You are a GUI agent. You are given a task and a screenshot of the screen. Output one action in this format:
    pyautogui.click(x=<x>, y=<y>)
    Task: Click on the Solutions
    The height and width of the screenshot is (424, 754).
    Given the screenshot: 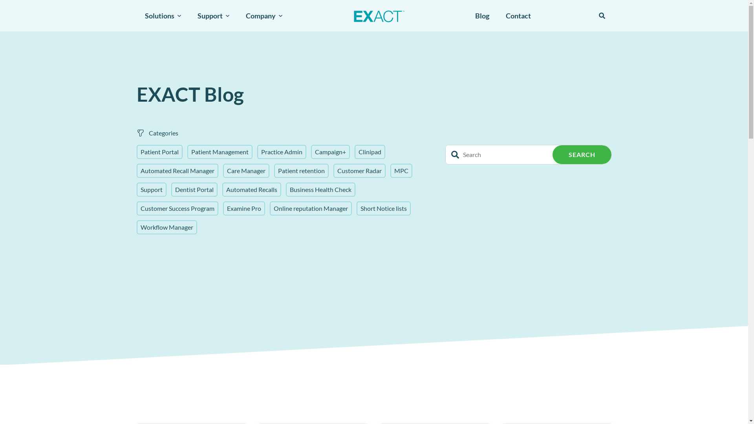 What is the action you would take?
    pyautogui.click(x=163, y=16)
    